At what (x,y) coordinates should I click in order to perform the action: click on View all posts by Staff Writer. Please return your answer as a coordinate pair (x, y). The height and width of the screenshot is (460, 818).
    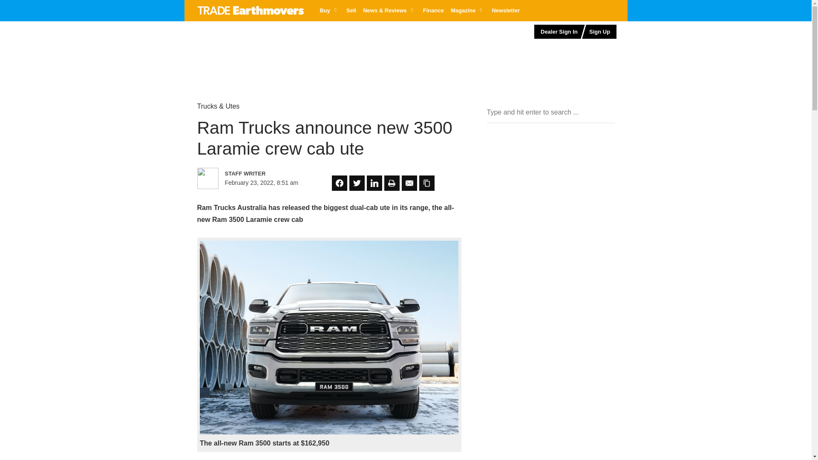
    Looking at the image, I should click on (262, 174).